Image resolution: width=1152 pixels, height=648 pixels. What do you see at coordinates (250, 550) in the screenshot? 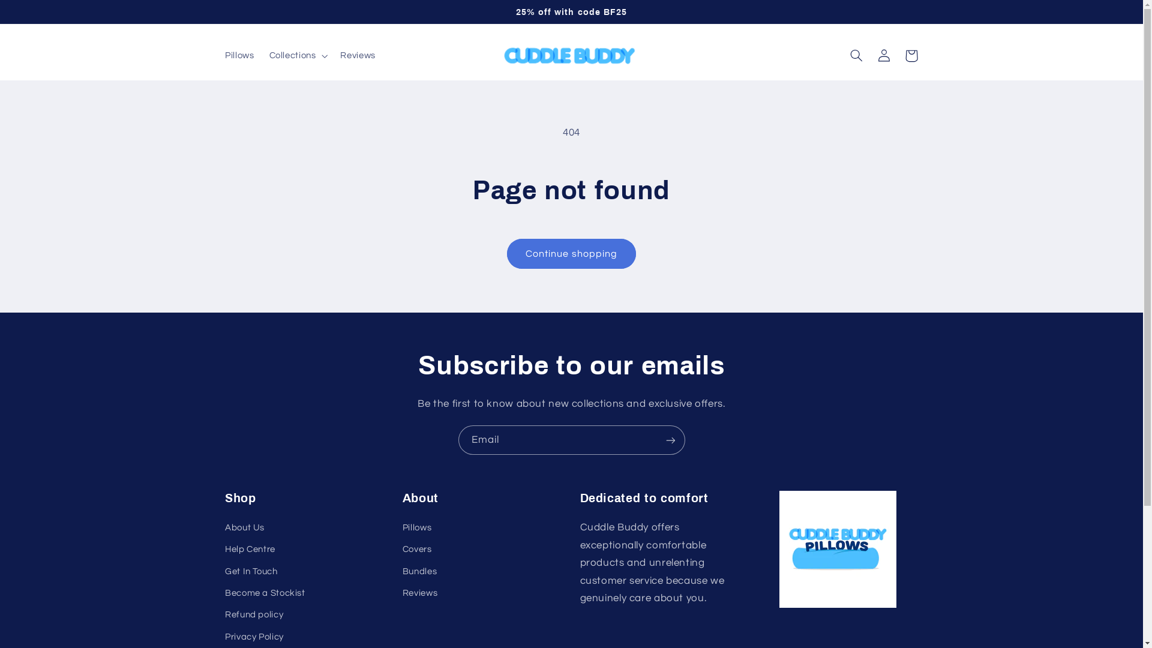
I see `Help Centre` at bounding box center [250, 550].